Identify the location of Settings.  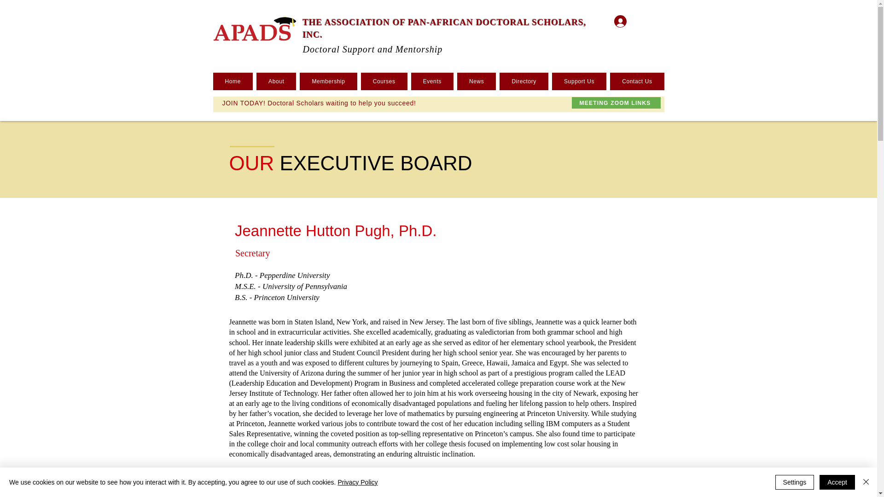
(795, 482).